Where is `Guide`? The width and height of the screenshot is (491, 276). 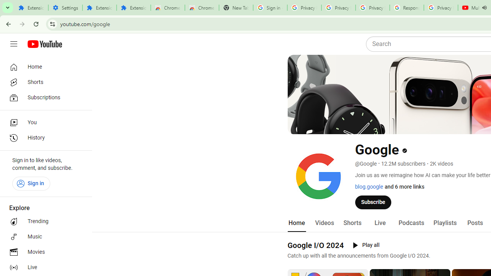 Guide is located at coordinates (14, 44).